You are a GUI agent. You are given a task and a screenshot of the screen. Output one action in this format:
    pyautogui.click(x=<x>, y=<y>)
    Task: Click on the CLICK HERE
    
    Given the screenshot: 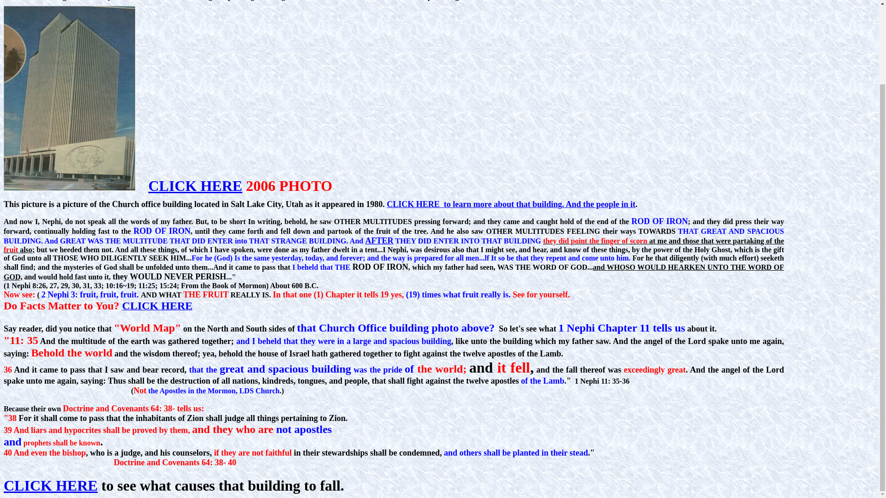 What is the action you would take?
    pyautogui.click(x=157, y=306)
    